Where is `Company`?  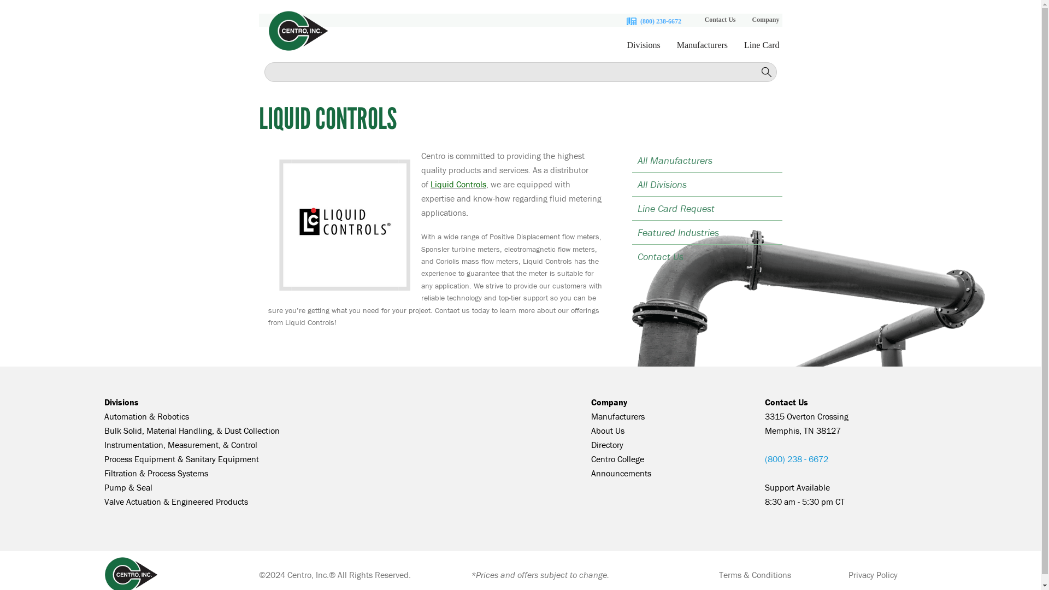
Company is located at coordinates (609, 402).